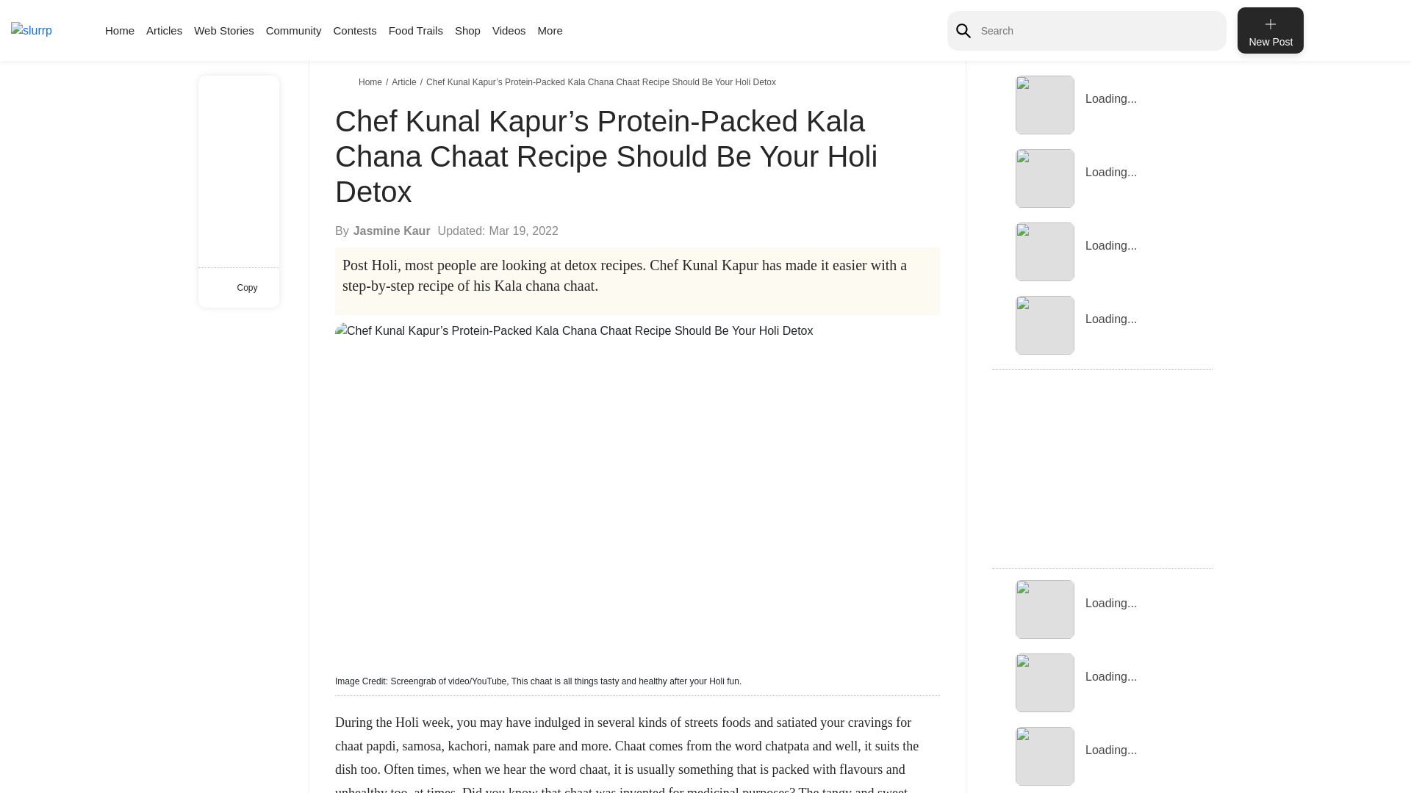  What do you see at coordinates (467, 30) in the screenshot?
I see `Shop` at bounding box center [467, 30].